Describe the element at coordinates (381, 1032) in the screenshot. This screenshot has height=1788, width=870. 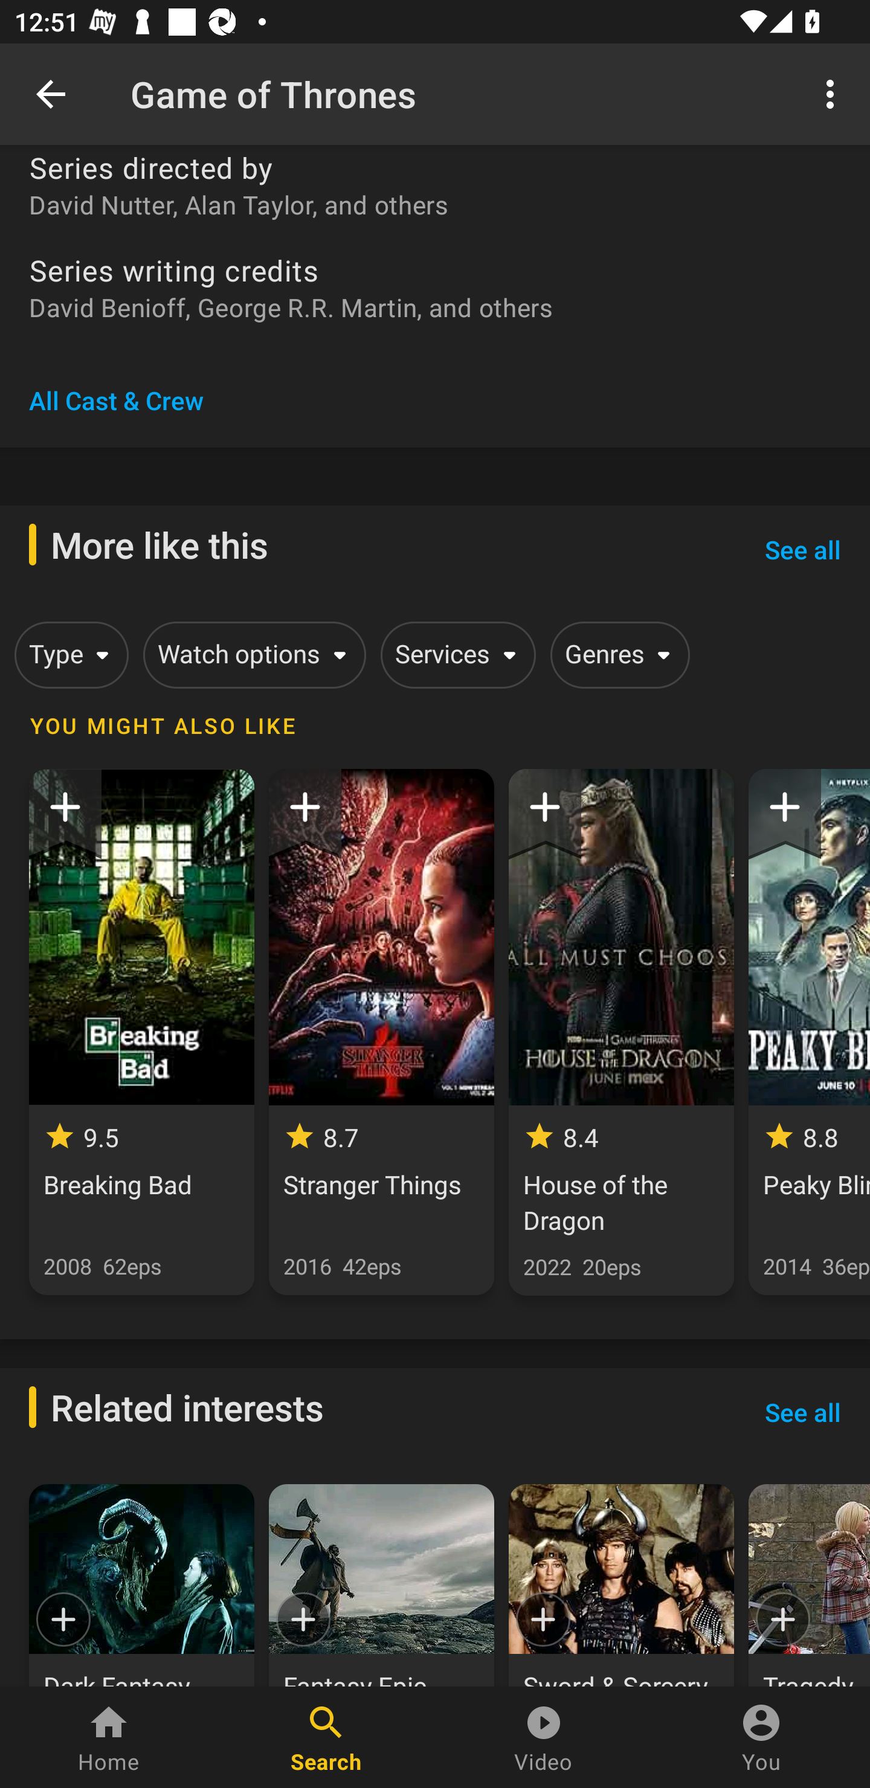
I see `8.7 Stranger Things 2016  42eps` at that location.